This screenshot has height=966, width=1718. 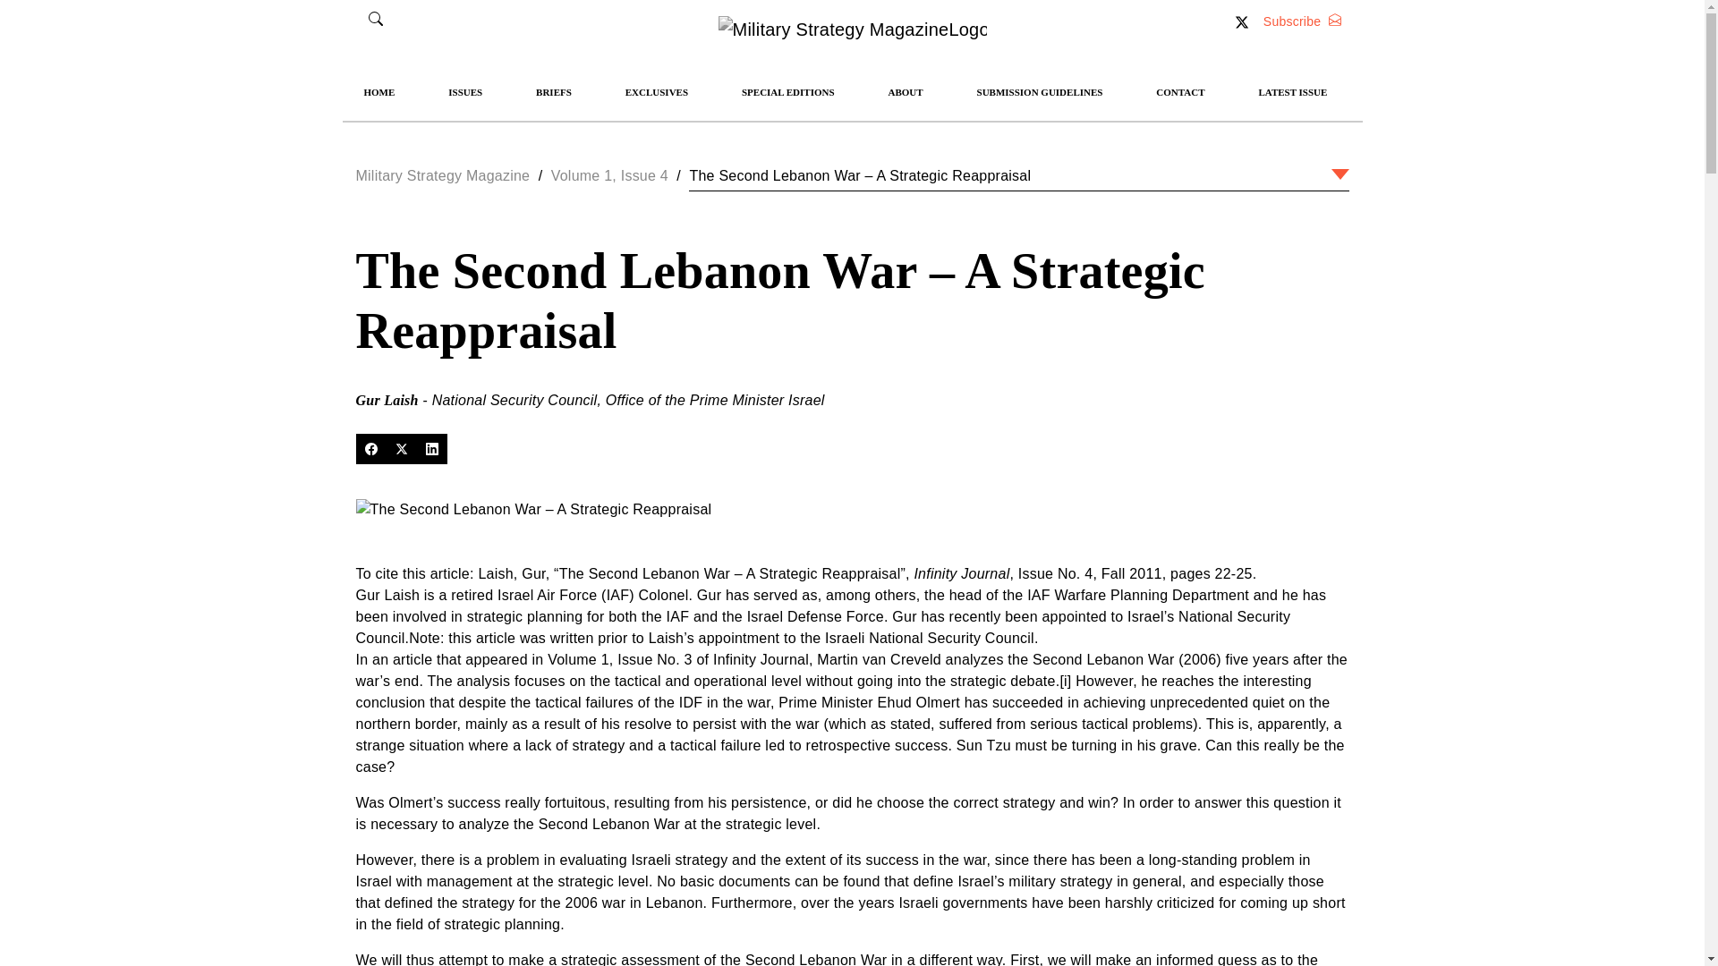 What do you see at coordinates (443, 175) in the screenshot?
I see `Military Strategy Magazine` at bounding box center [443, 175].